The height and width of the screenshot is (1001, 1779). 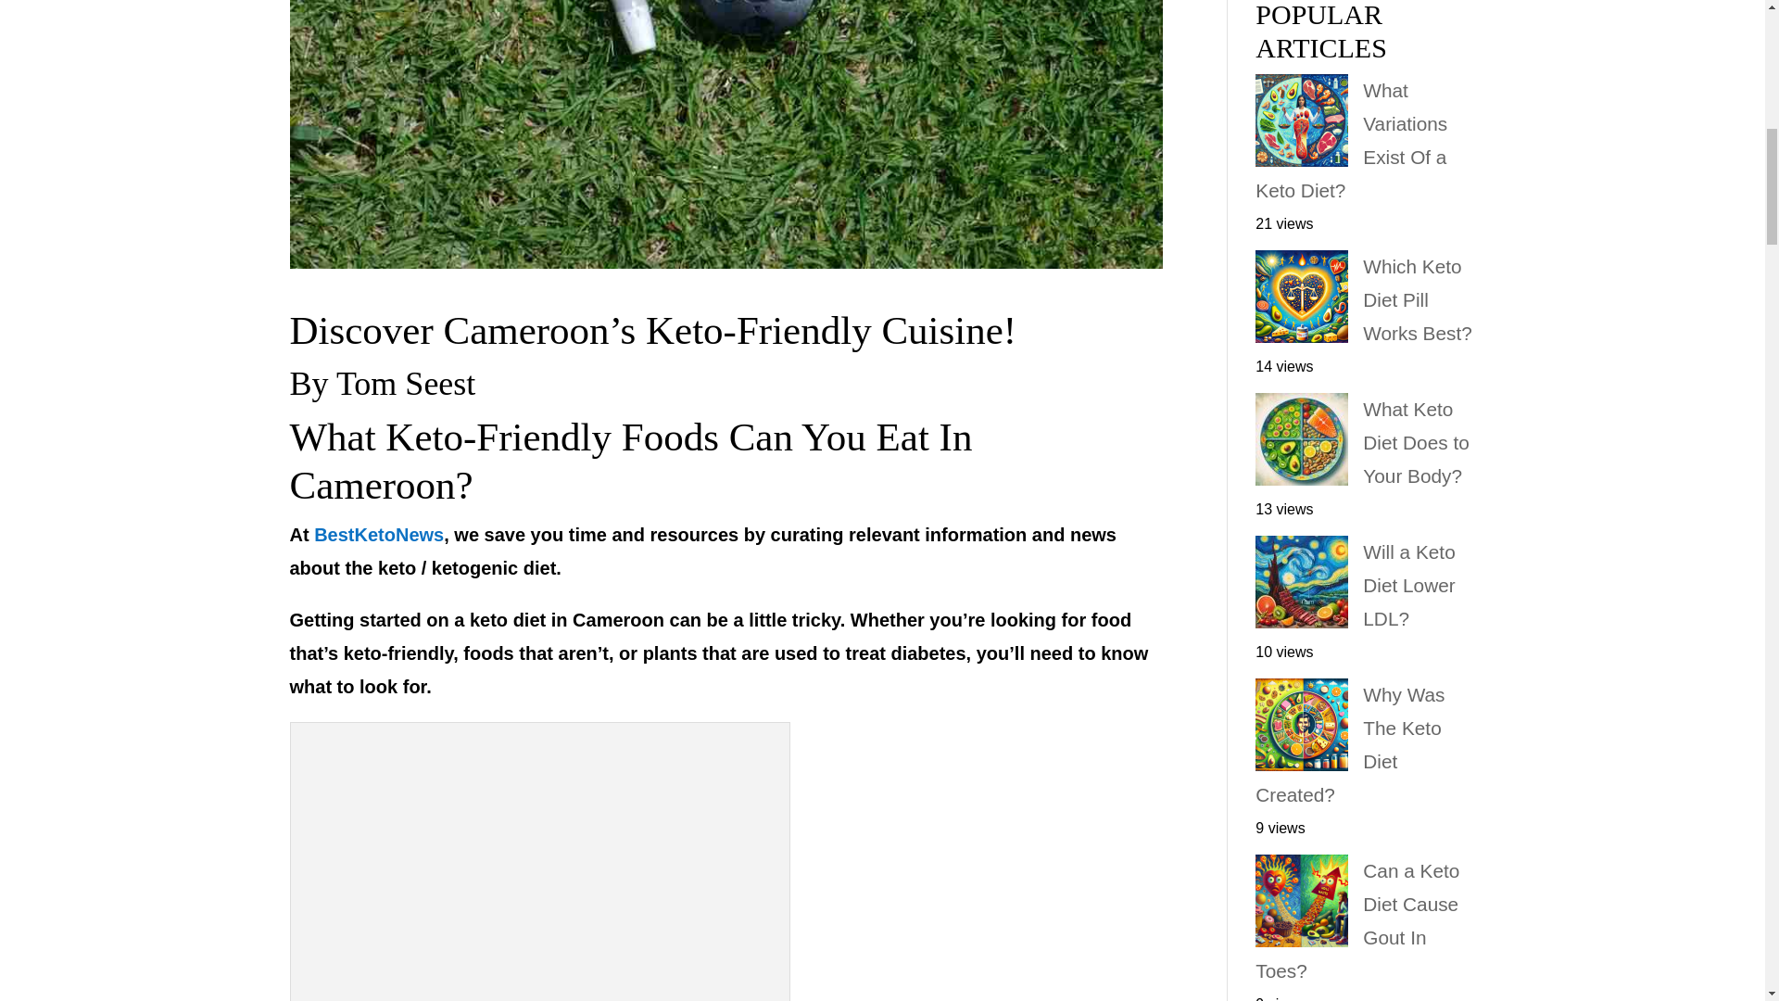 What do you see at coordinates (405, 384) in the screenshot?
I see `Tom Seest` at bounding box center [405, 384].